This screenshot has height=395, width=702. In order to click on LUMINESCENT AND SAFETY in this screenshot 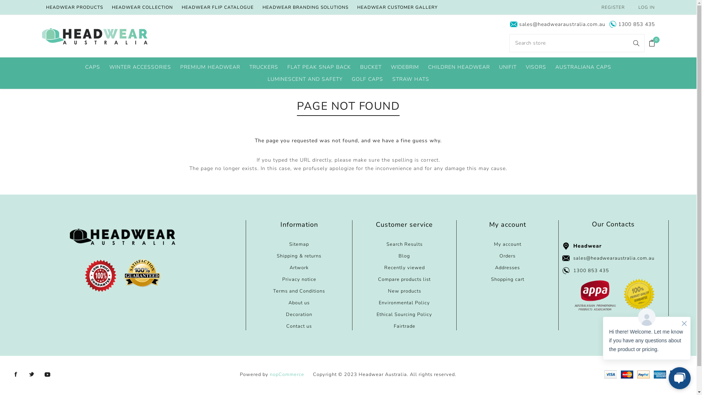, I will do `click(305, 79)`.